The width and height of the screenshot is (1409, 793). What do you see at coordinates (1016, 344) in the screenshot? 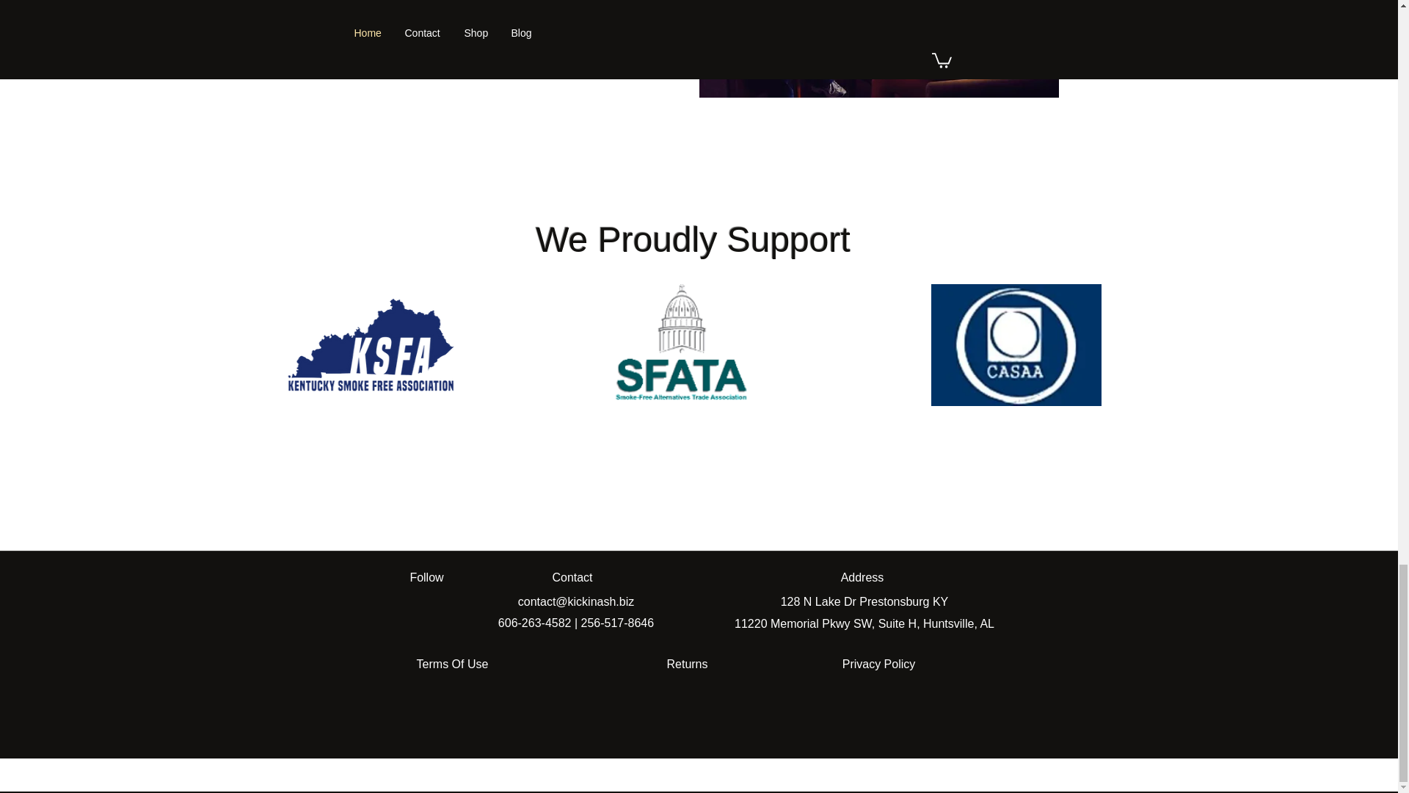
I see `download.jpg` at bounding box center [1016, 344].